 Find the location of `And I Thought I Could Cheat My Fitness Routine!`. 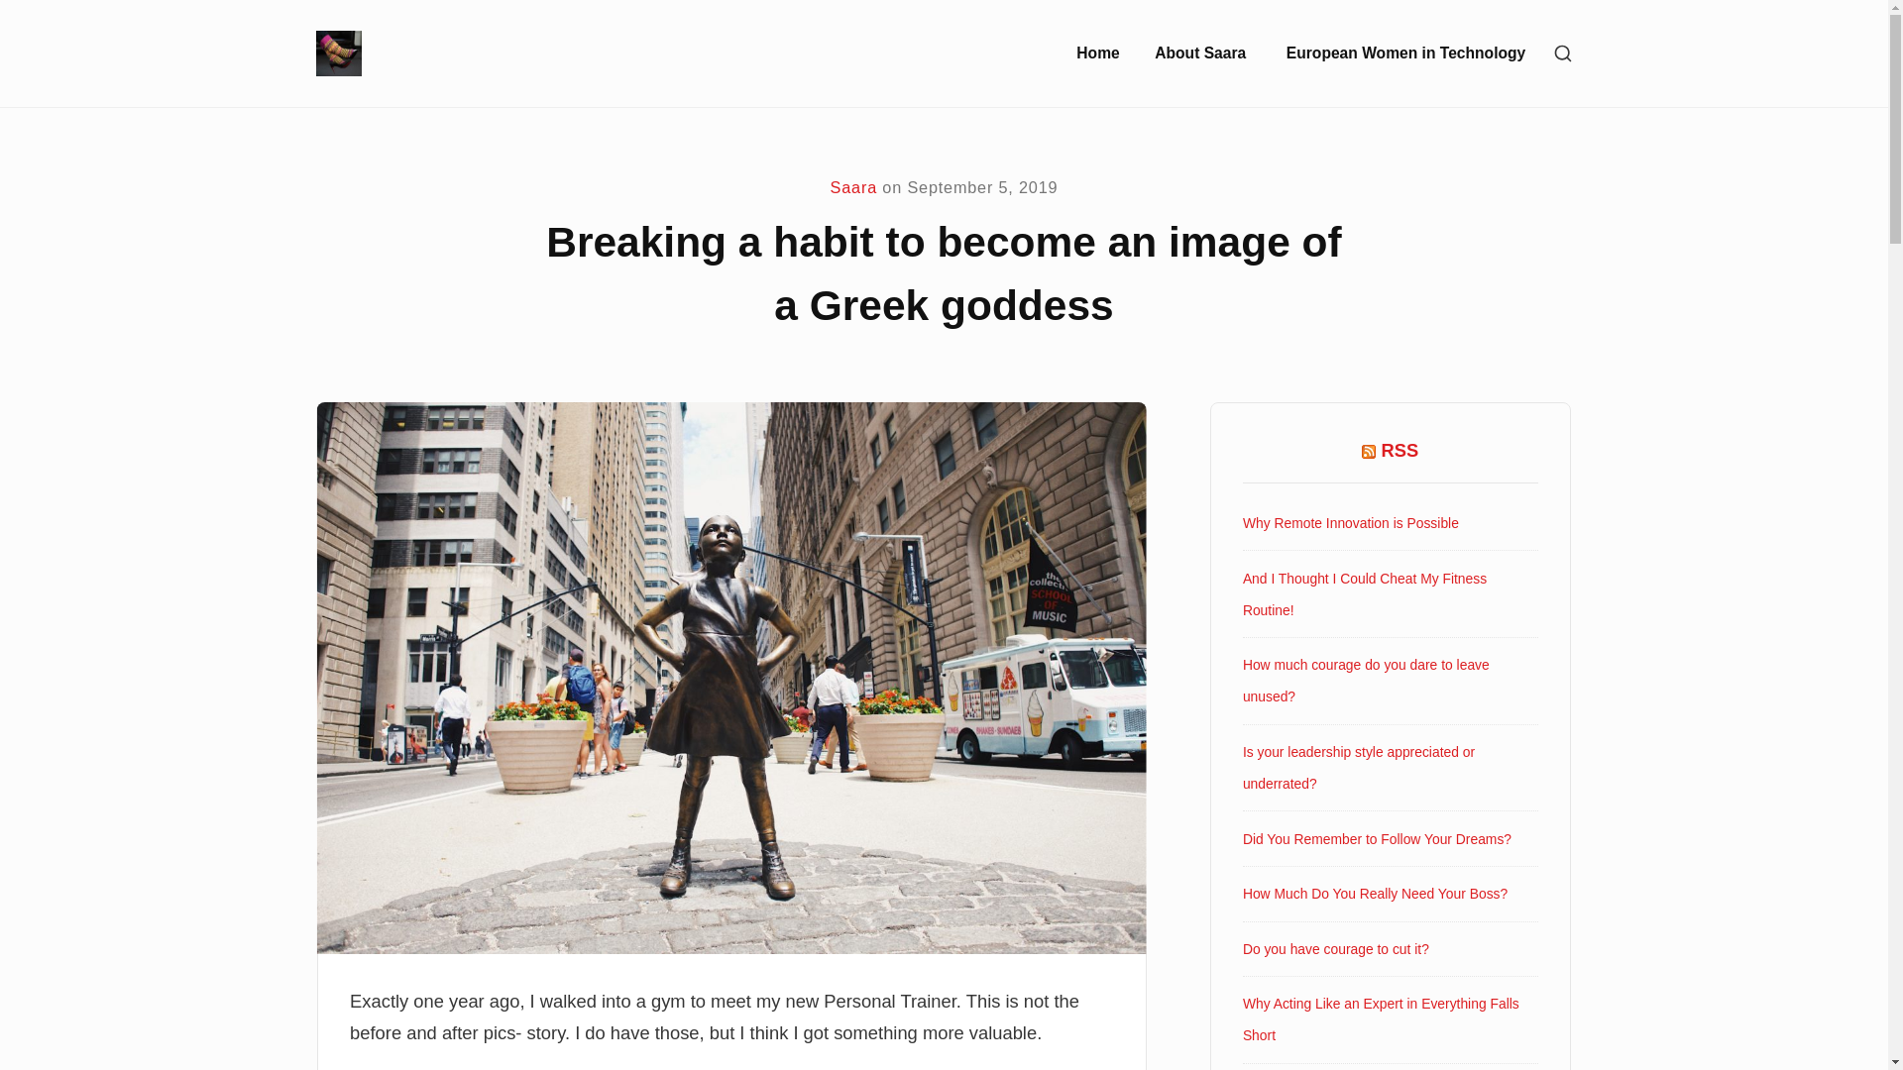

And I Thought I Could Cheat My Fitness Routine! is located at coordinates (1364, 594).